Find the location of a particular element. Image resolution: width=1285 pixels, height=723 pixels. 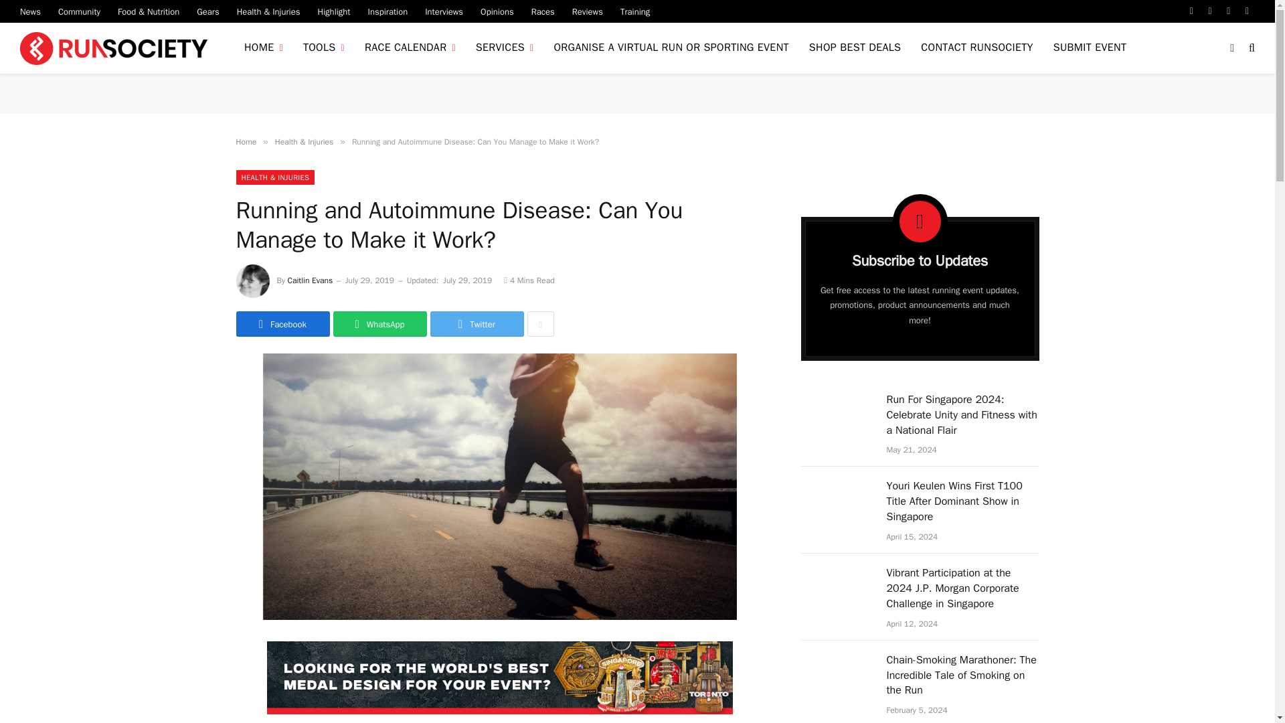

Share on WhatsApp is located at coordinates (379, 324).